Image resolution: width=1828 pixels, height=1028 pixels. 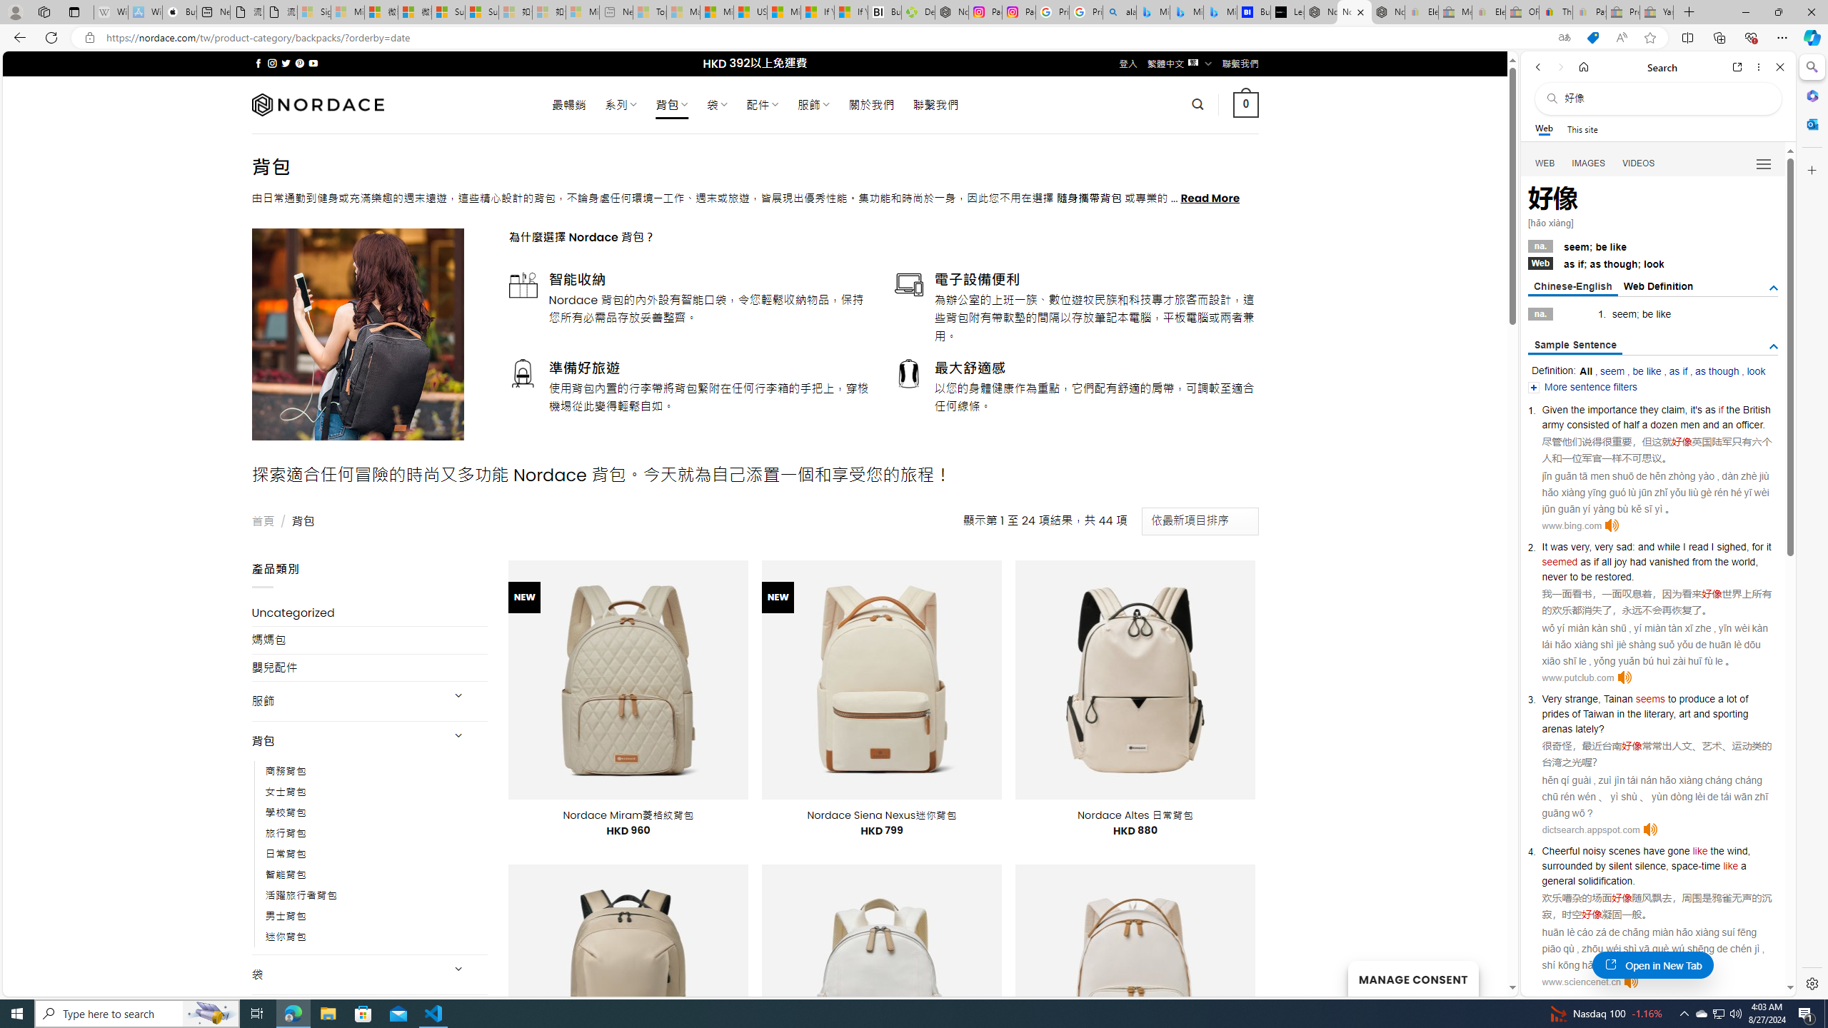 What do you see at coordinates (1684, 714) in the screenshot?
I see `art` at bounding box center [1684, 714].